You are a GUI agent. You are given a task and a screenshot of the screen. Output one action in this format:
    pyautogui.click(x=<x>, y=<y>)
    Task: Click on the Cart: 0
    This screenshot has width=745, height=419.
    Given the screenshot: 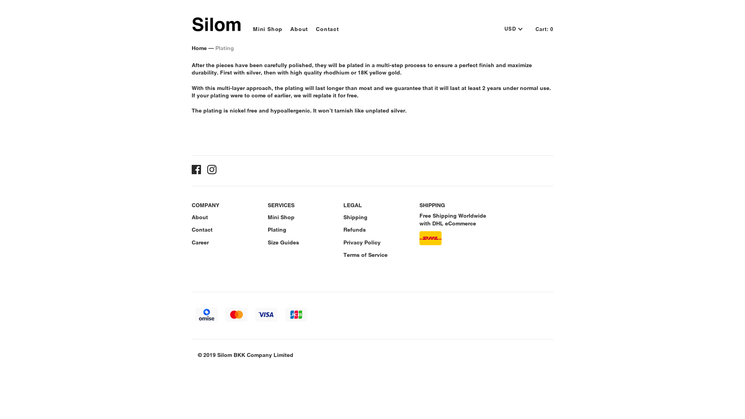 What is the action you would take?
    pyautogui.click(x=544, y=29)
    